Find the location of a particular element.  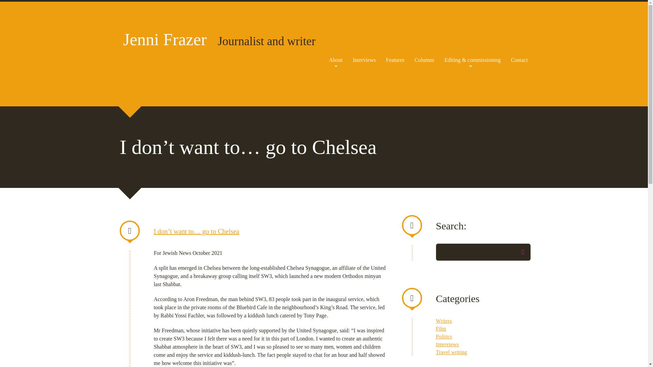

Film is located at coordinates (441, 329).